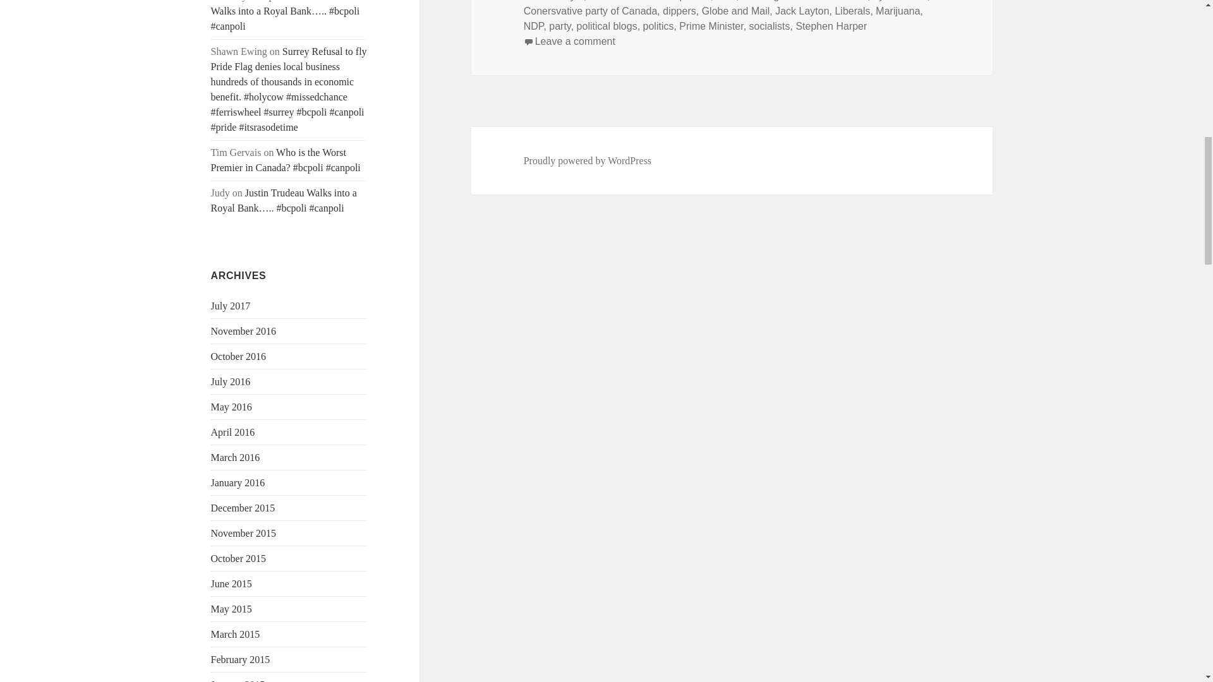 The width and height of the screenshot is (1213, 682). What do you see at coordinates (231, 407) in the screenshot?
I see `May 2016` at bounding box center [231, 407].